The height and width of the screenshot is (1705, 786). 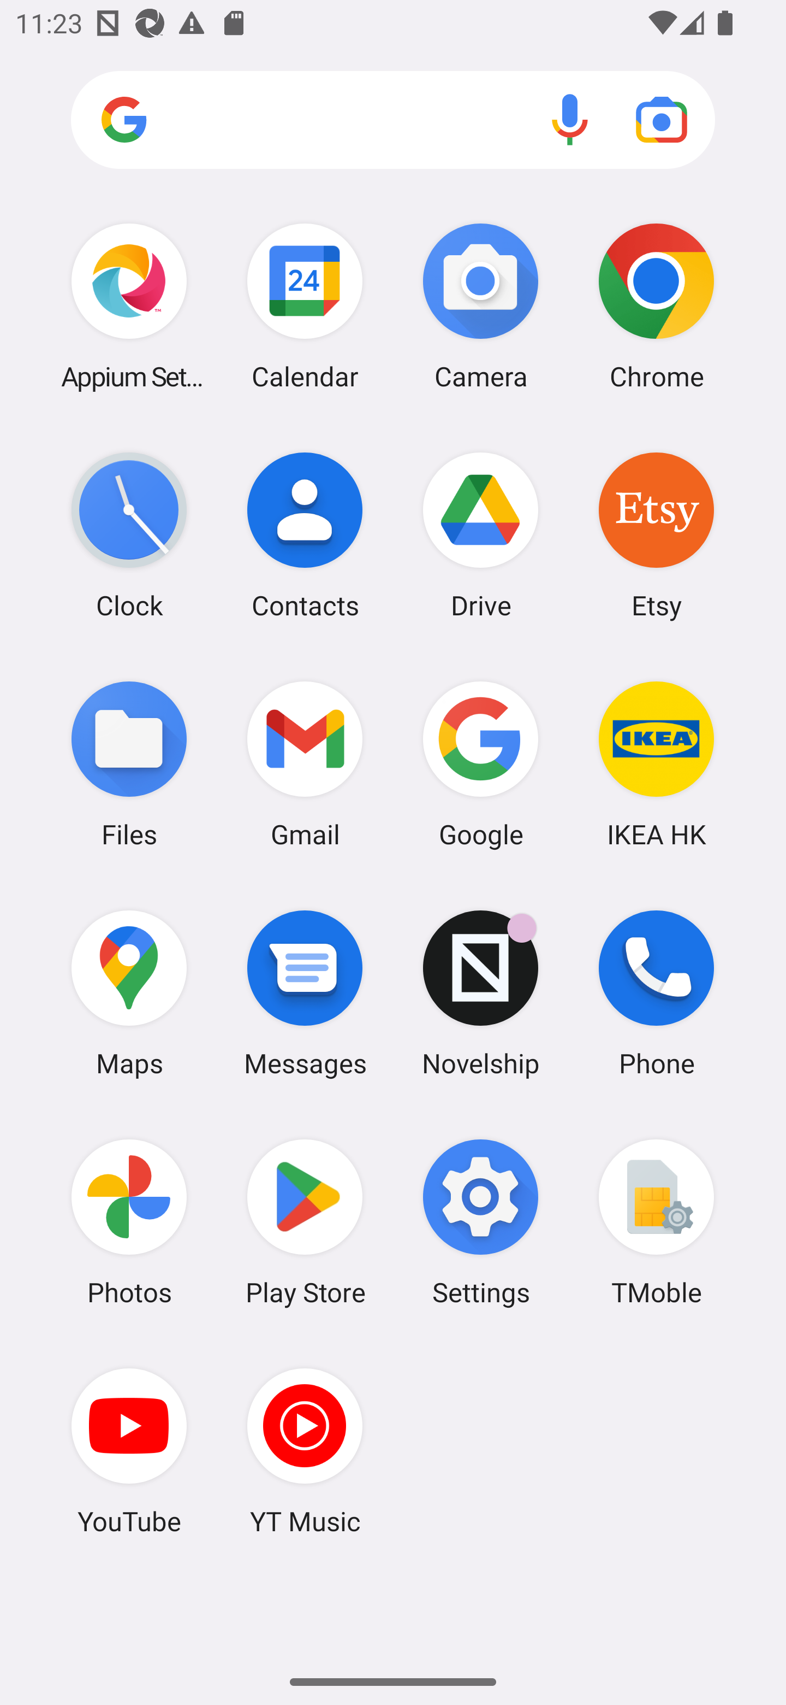 I want to click on Play Store, so click(x=305, y=1222).